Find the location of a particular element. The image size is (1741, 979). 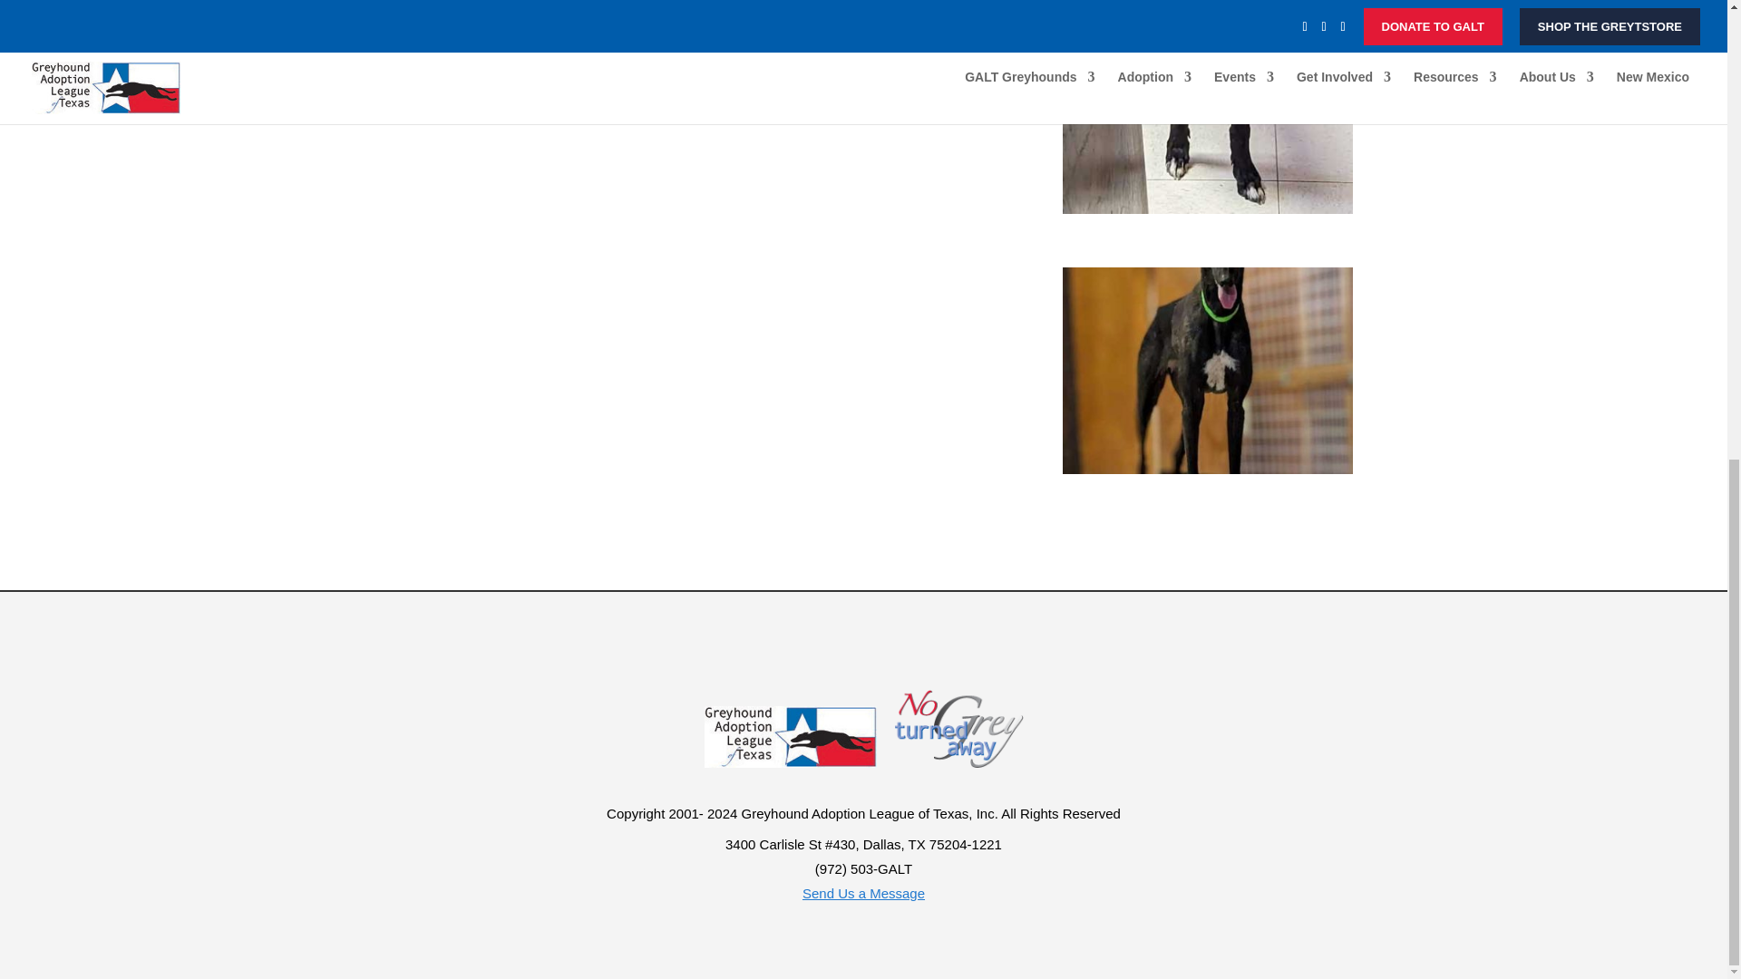

noelle1 is located at coordinates (1207, 468).